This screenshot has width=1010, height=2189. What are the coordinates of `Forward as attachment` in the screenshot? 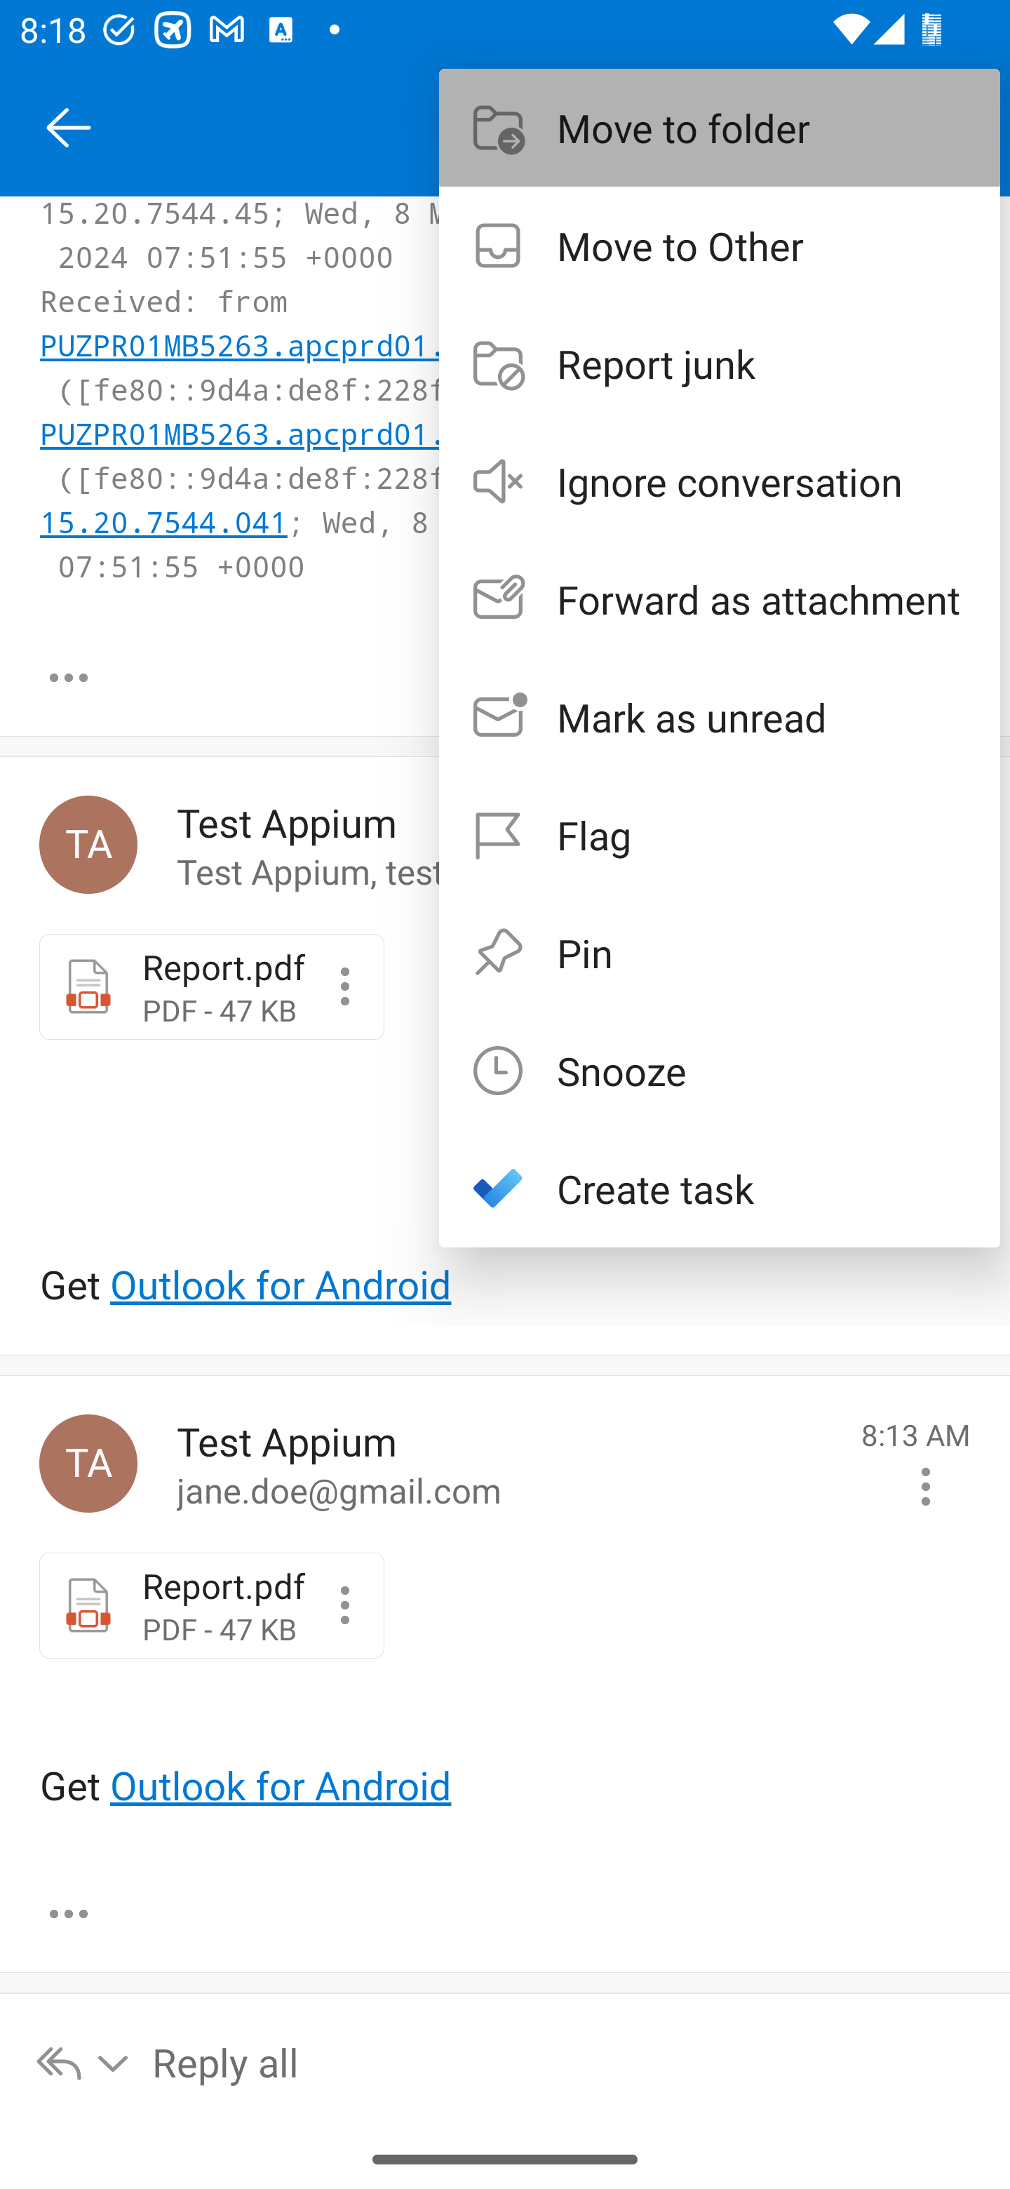 It's located at (720, 599).